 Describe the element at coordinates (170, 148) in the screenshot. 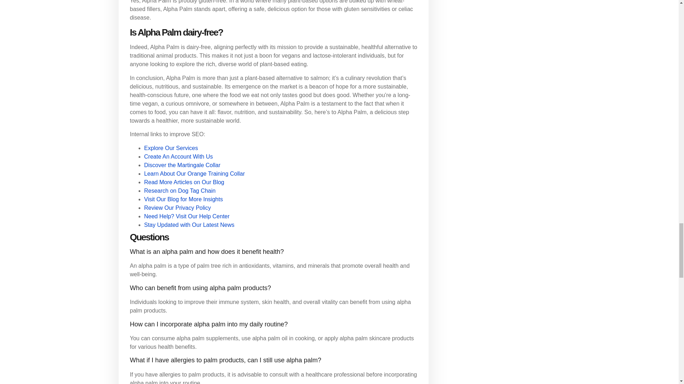

I see `Explore Our Services` at that location.